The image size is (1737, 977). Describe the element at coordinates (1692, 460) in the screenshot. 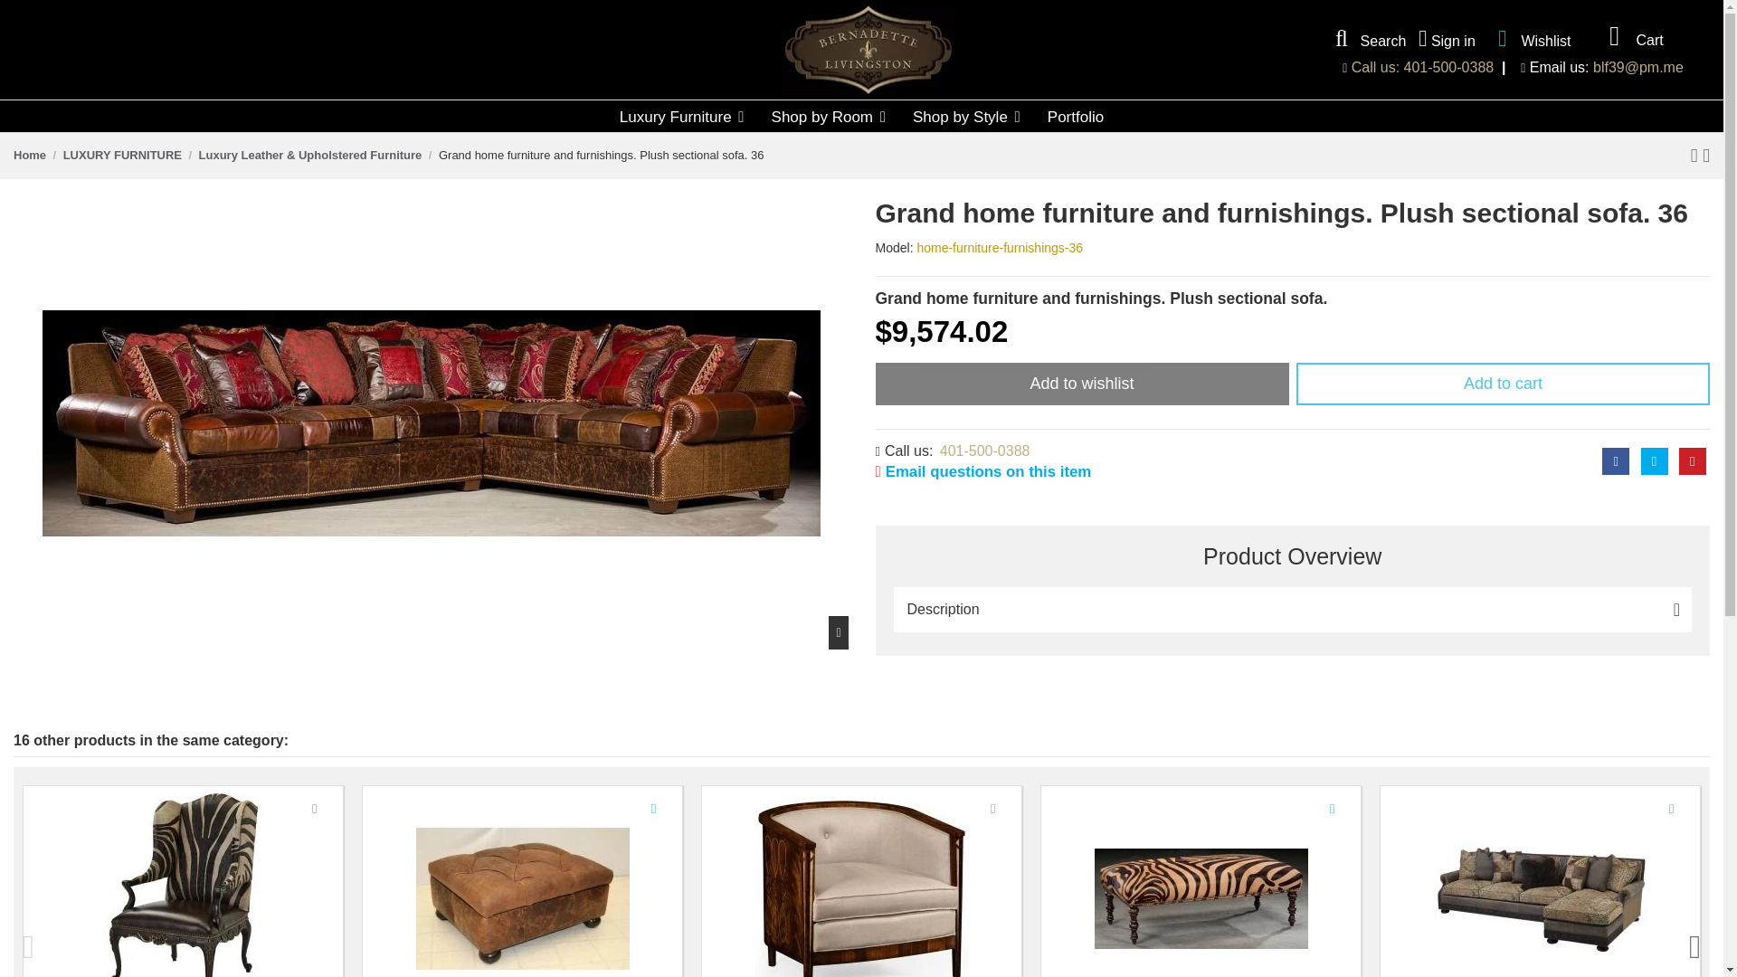

I see `Pinterest` at that location.